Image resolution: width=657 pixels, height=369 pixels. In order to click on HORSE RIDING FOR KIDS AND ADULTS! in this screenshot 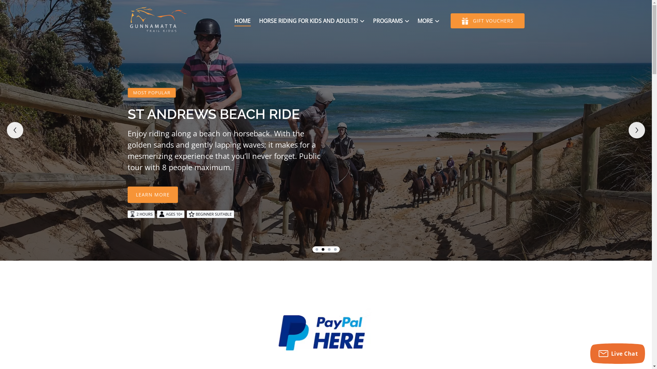, I will do `click(311, 21)`.